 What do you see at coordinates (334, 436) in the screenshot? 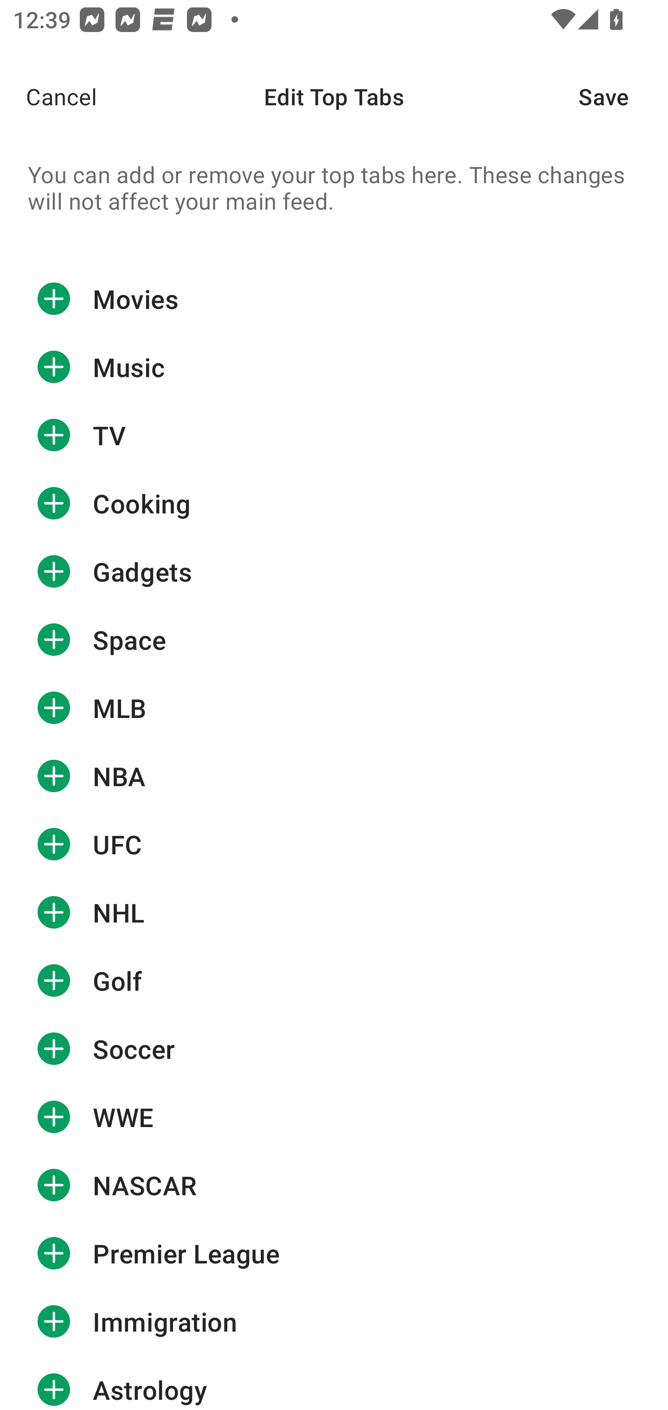
I see `TV` at bounding box center [334, 436].